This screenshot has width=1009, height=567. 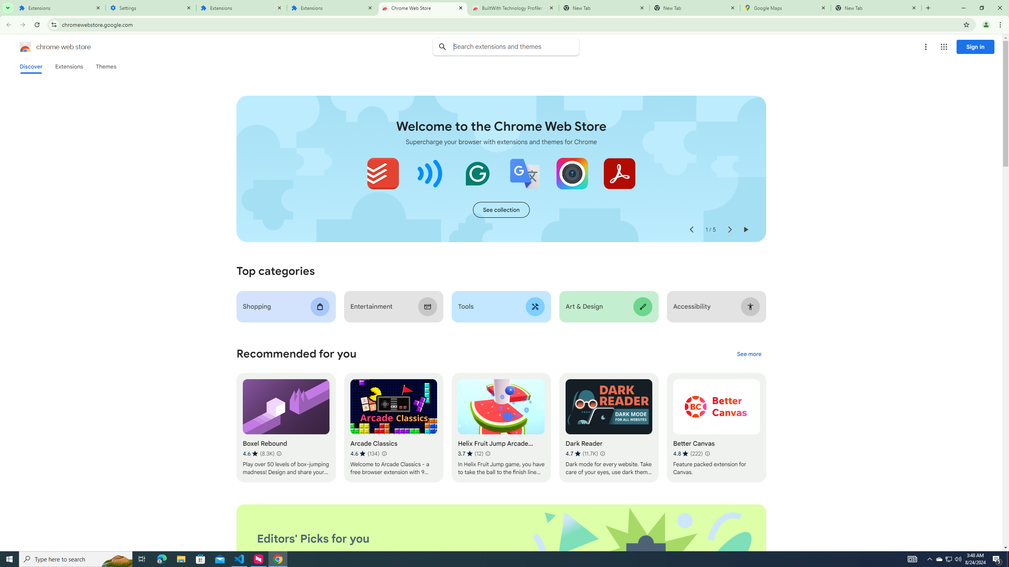 What do you see at coordinates (749, 354) in the screenshot?
I see `See more personalized recommendations` at bounding box center [749, 354].